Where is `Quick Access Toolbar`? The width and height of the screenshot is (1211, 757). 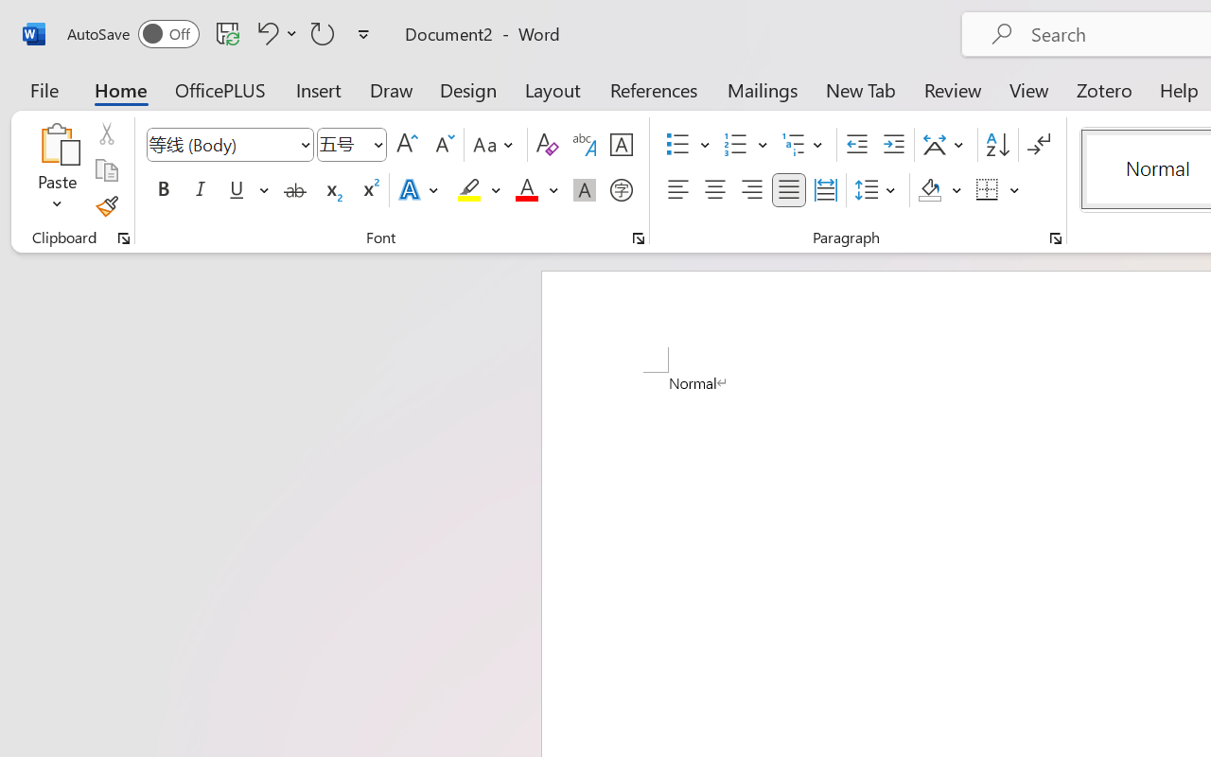 Quick Access Toolbar is located at coordinates (221, 34).